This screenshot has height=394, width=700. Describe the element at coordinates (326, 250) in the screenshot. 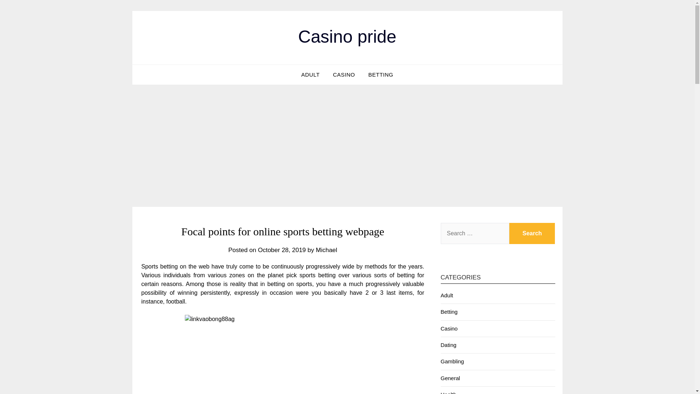

I see `Michael` at that location.